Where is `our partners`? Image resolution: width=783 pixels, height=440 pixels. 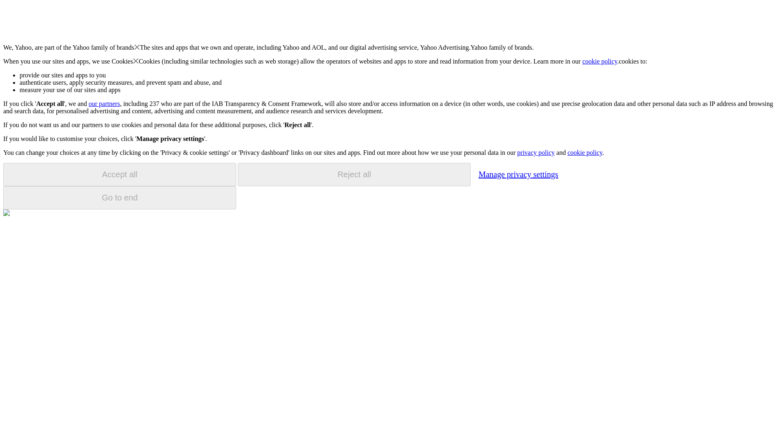 our partners is located at coordinates (104, 103).